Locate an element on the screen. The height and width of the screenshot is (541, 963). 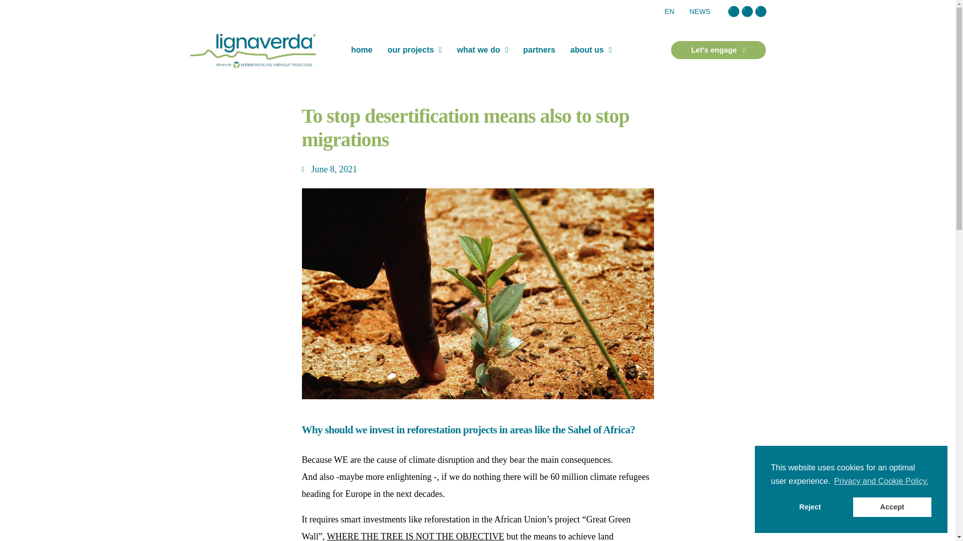
home is located at coordinates (362, 50).